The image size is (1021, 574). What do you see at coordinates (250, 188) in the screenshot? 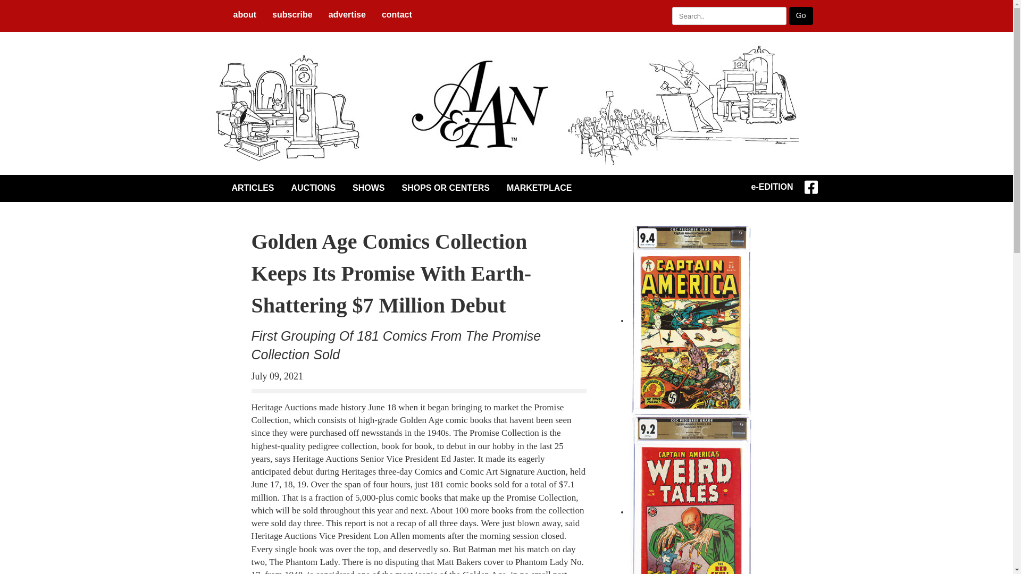
I see `ARTICLES` at bounding box center [250, 188].